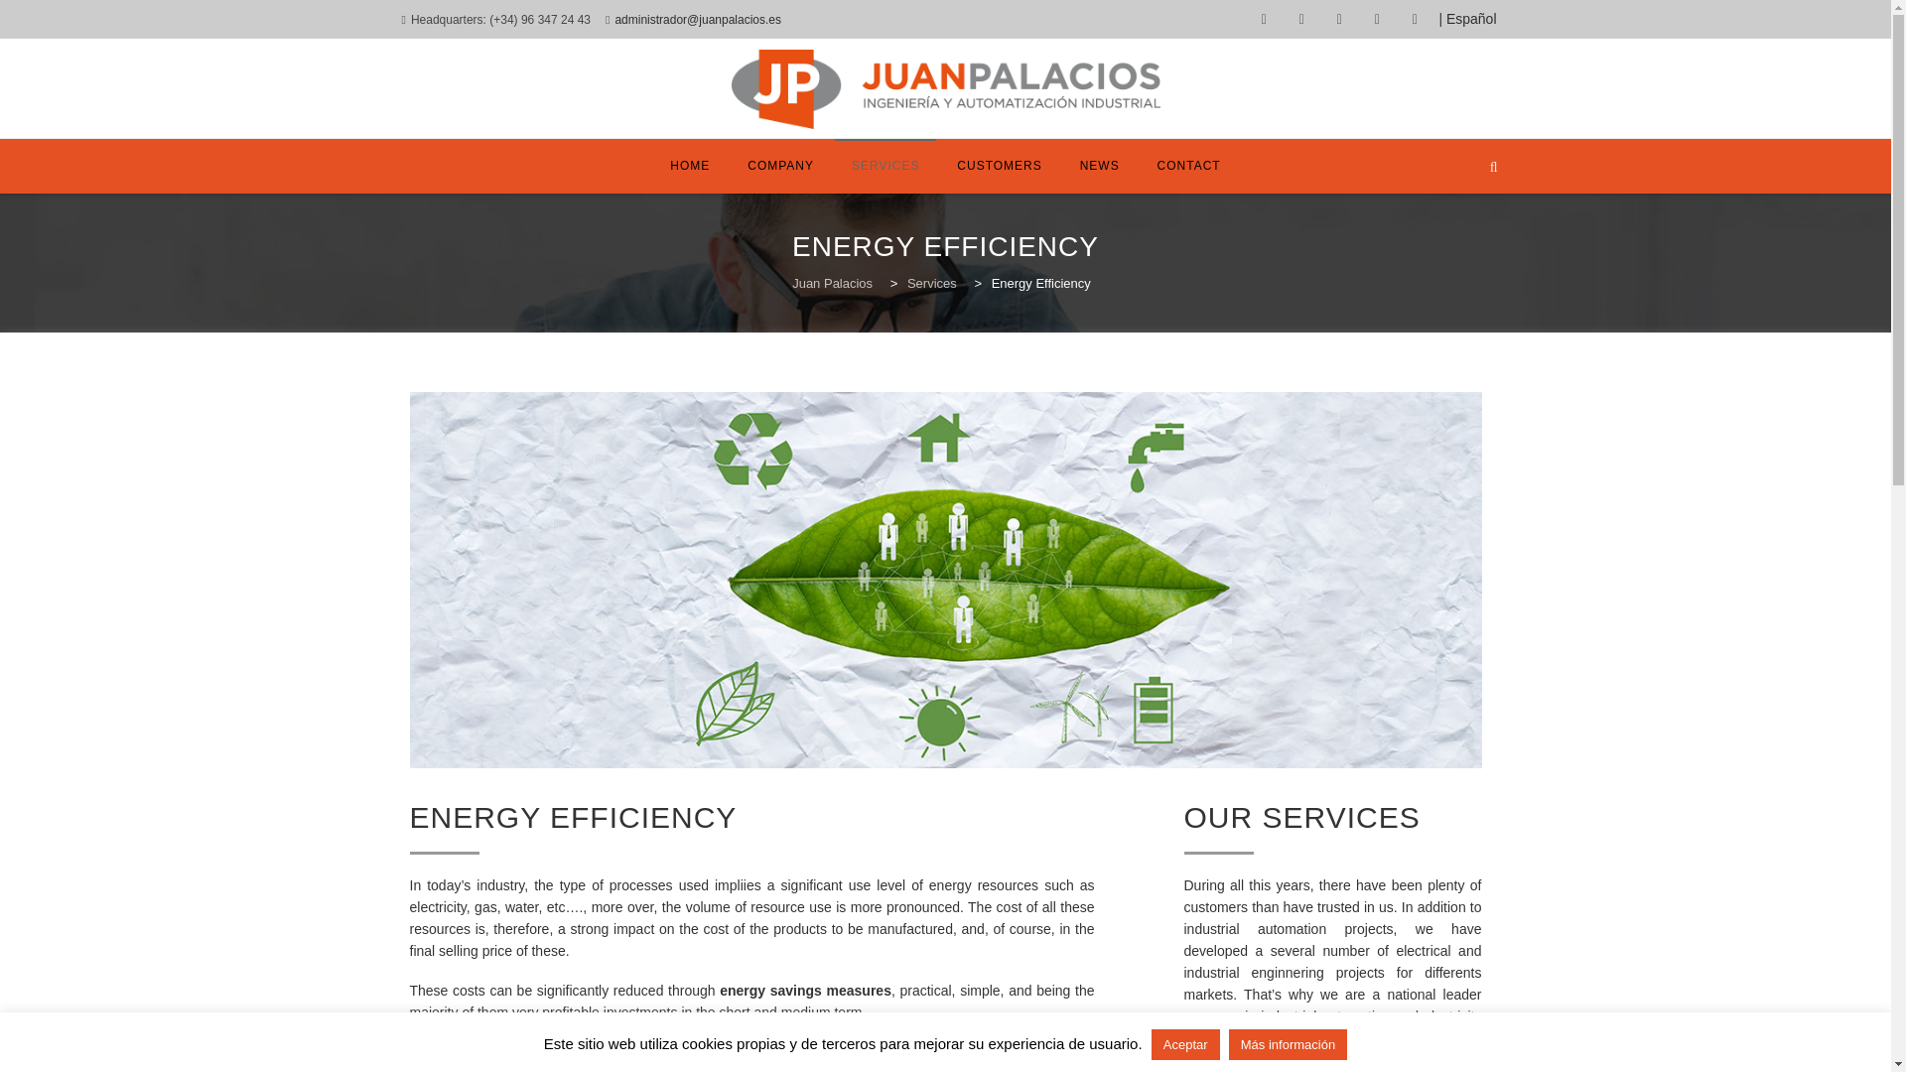  Describe the element at coordinates (944, 88) in the screenshot. I see `Juan Palacios` at that location.